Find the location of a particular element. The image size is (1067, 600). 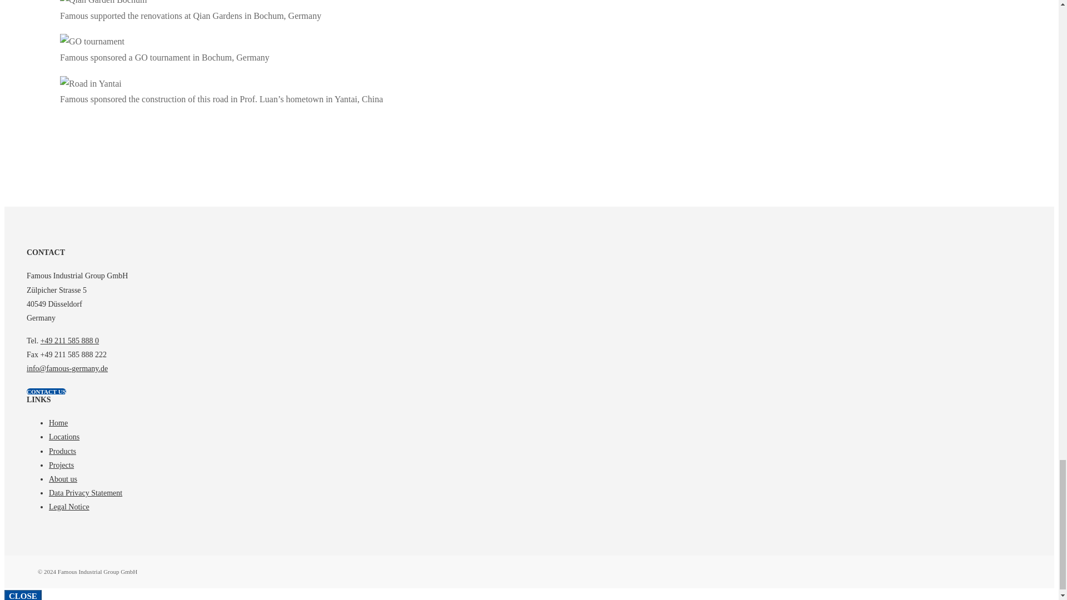

Projects is located at coordinates (61, 465).